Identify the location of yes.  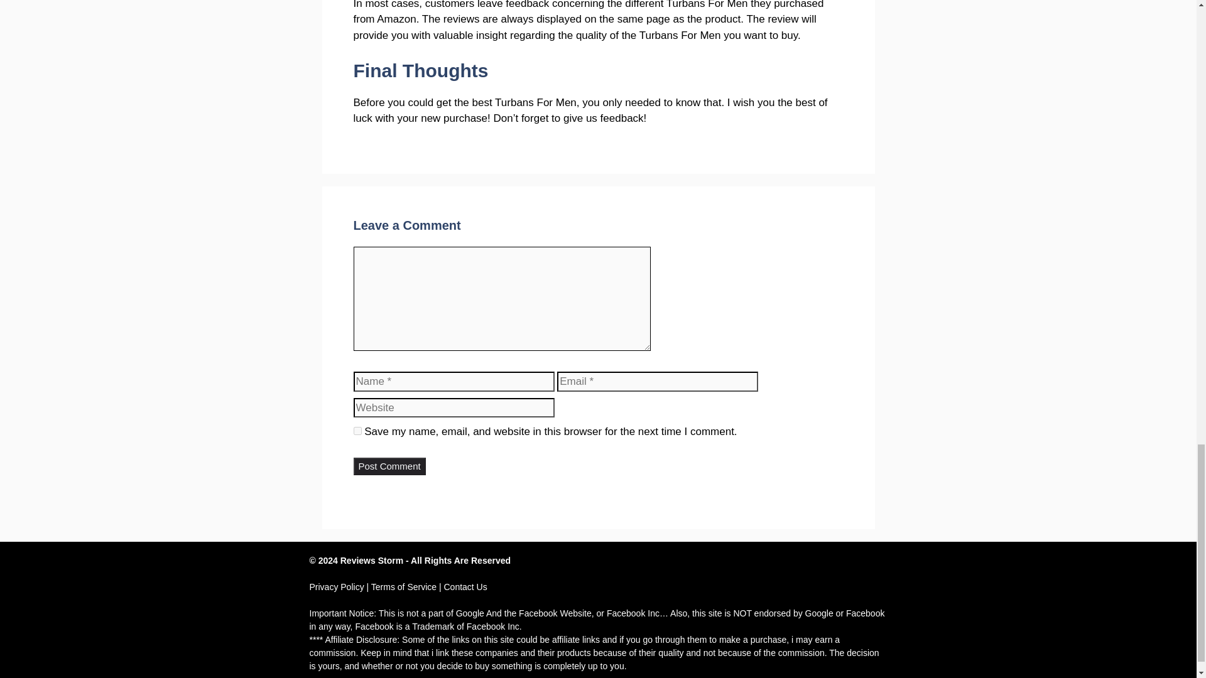
(357, 431).